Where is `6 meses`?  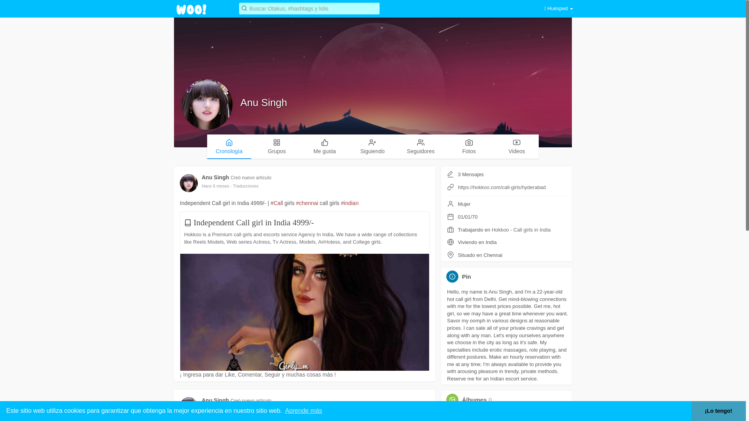 6 meses is located at coordinates (215, 186).